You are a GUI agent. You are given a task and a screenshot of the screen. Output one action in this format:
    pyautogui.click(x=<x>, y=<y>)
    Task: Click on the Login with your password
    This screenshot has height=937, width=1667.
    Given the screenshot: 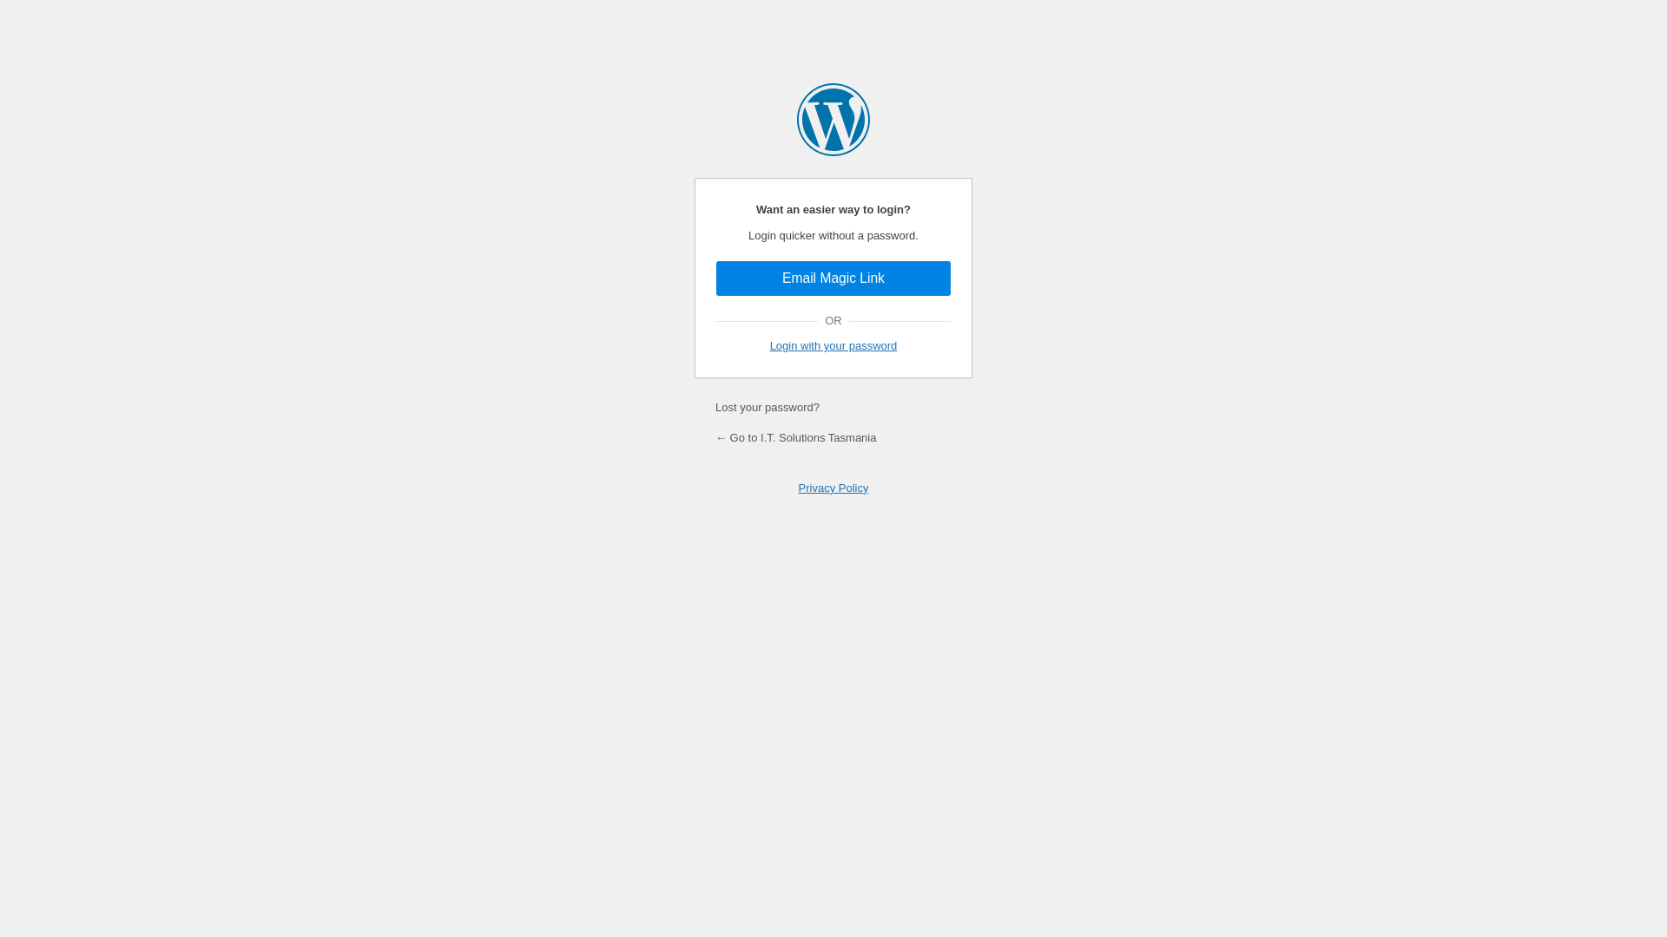 What is the action you would take?
    pyautogui.click(x=833, y=345)
    